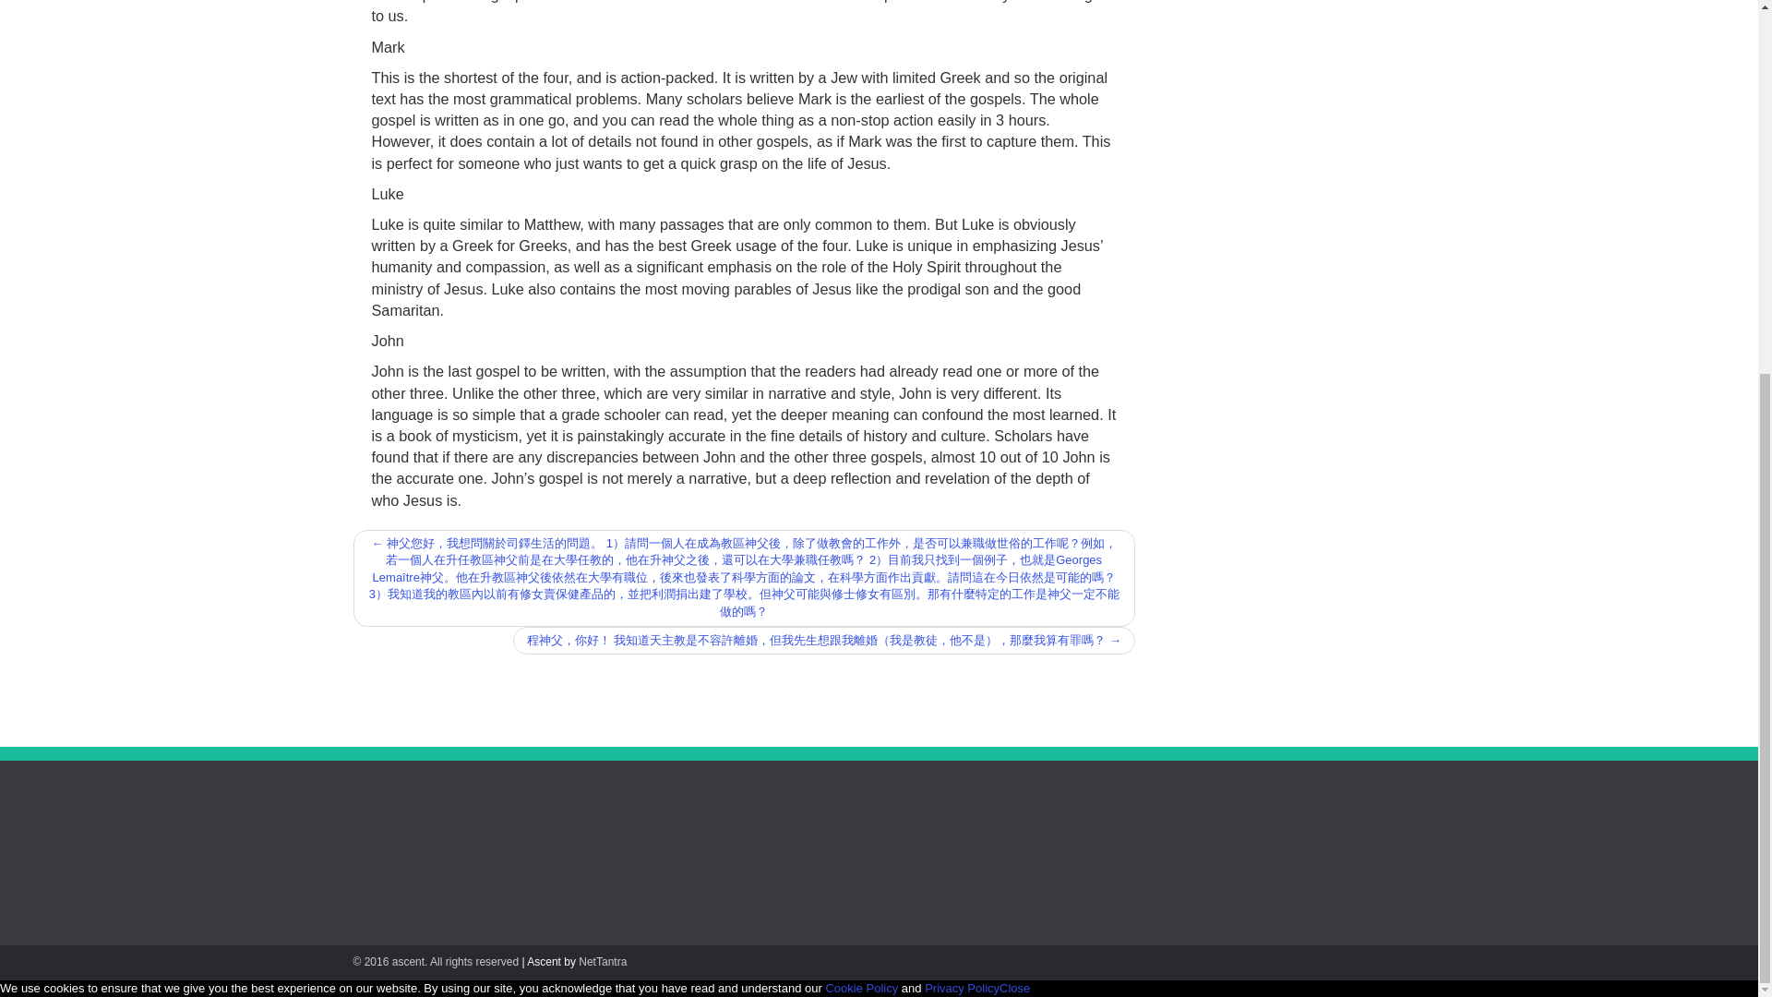 The image size is (1772, 997). What do you see at coordinates (436, 961) in the screenshot?
I see `A Semantic Personal Publishing Platform` at bounding box center [436, 961].